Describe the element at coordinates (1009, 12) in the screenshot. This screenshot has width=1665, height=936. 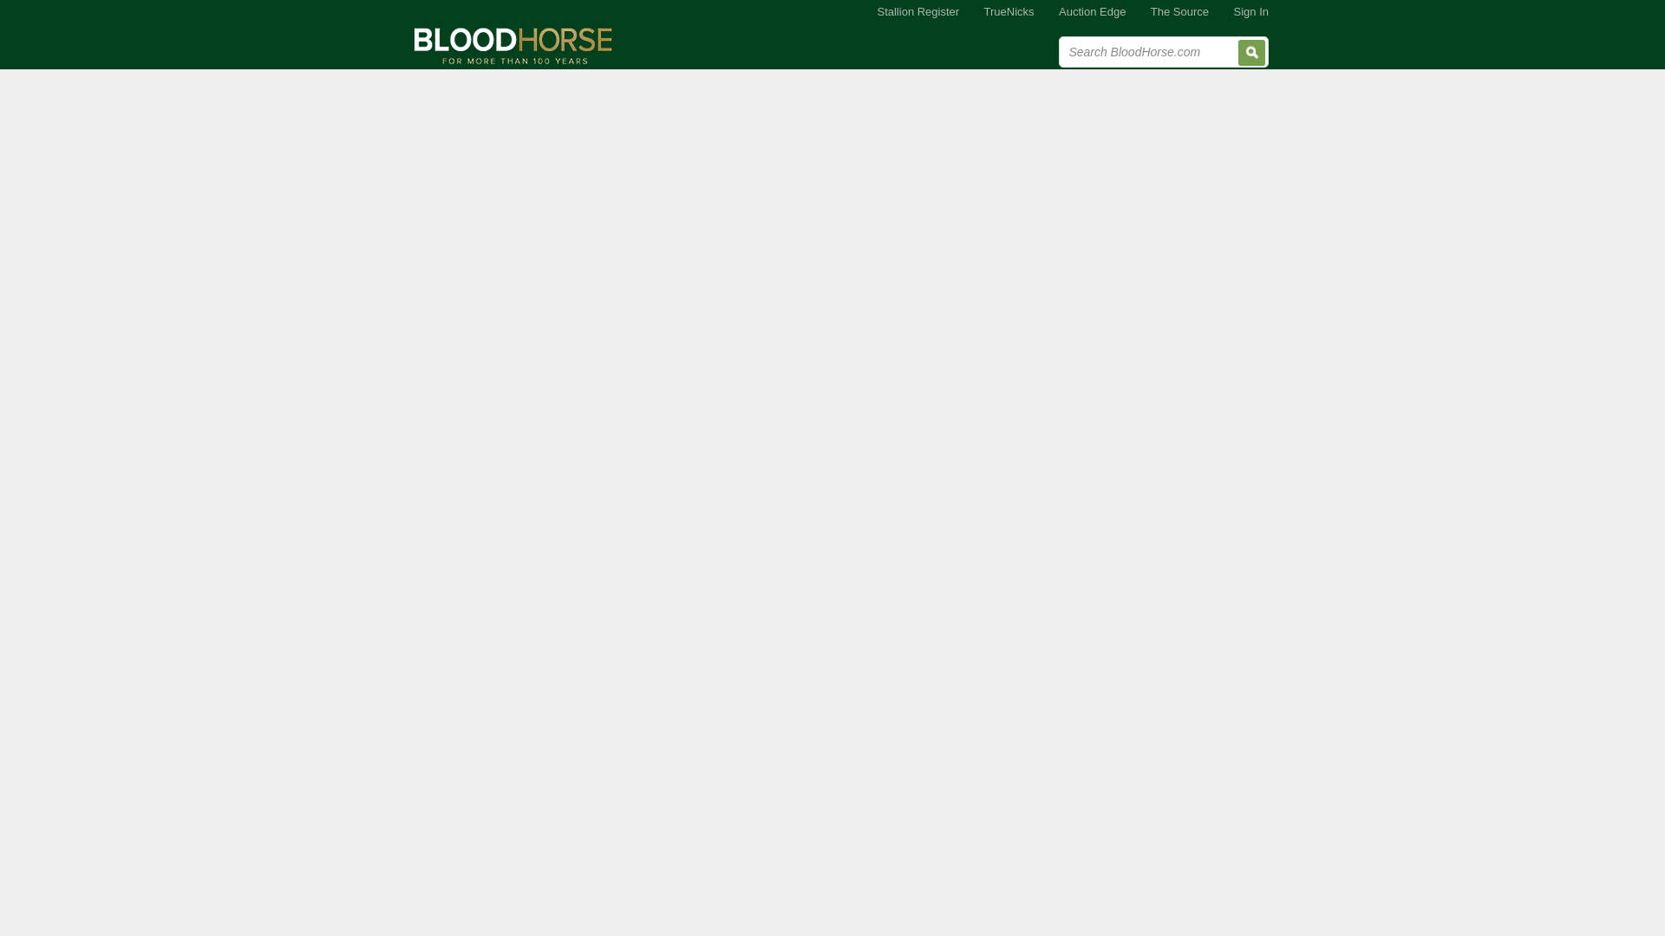
I see `TrueNicks` at that location.